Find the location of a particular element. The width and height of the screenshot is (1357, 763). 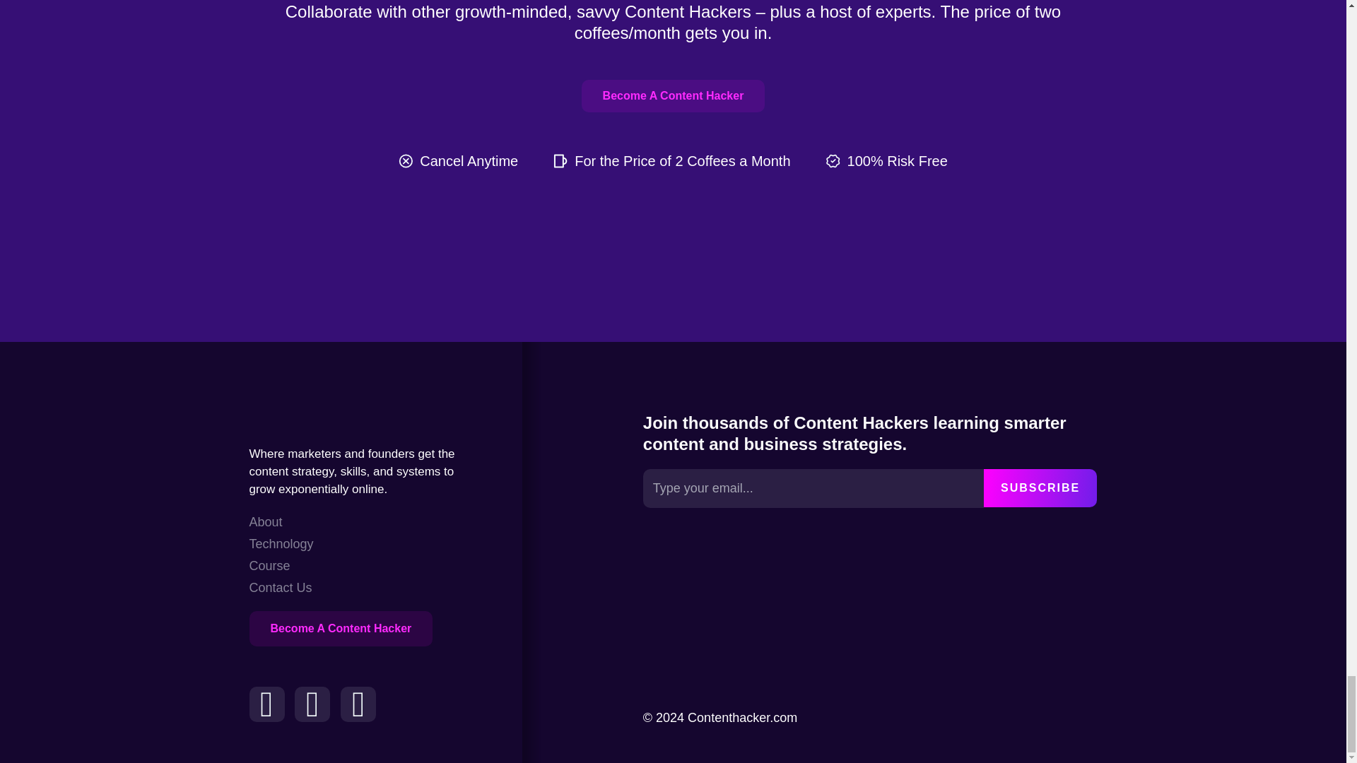

Contact Us is located at coordinates (281, 588).